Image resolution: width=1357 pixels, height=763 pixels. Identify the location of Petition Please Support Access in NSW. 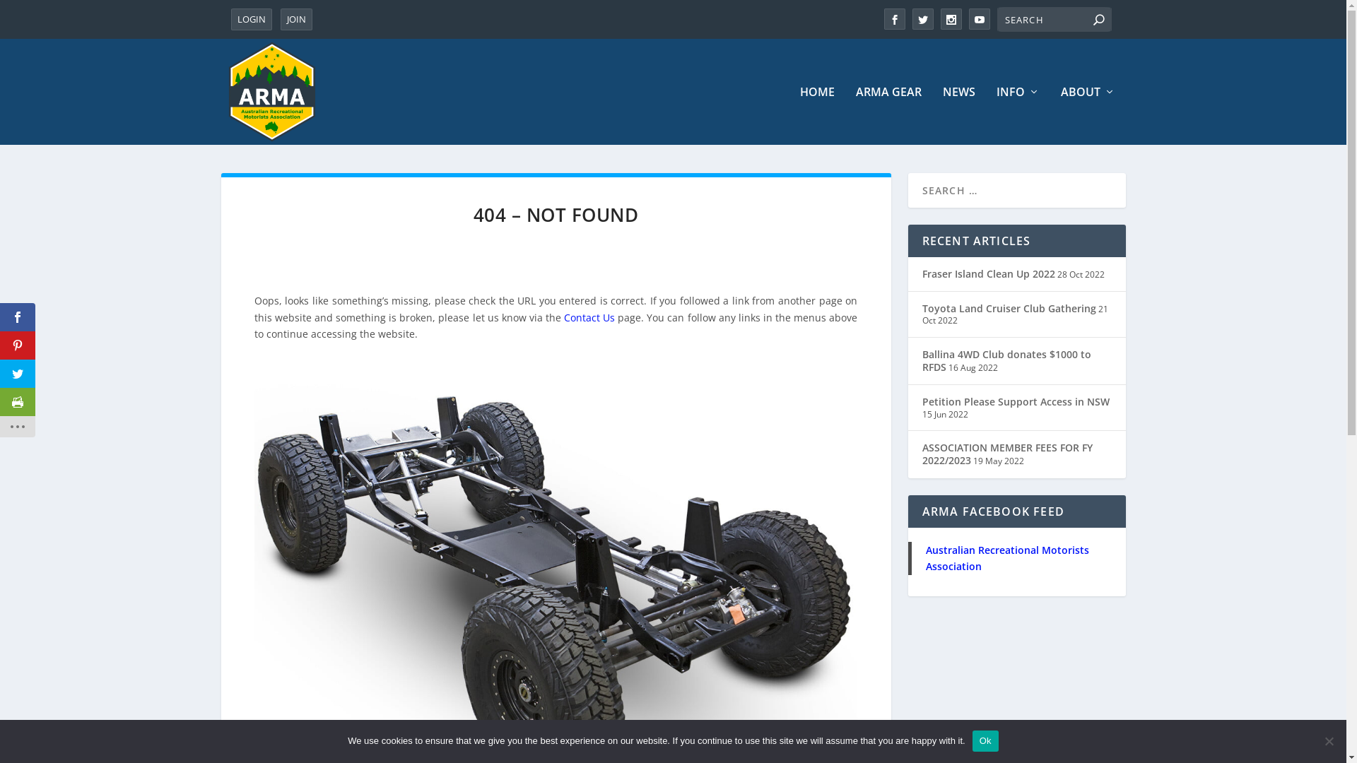
(1015, 401).